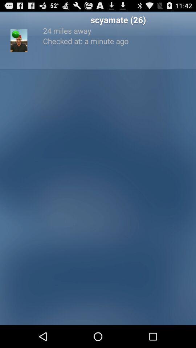 This screenshot has width=196, height=348. Describe the element at coordinates (19, 41) in the screenshot. I see `click the item to the left of 24 miles away item` at that location.